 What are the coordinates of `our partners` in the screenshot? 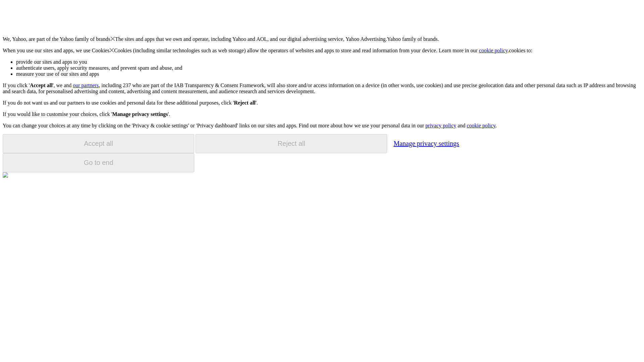 It's located at (85, 85).